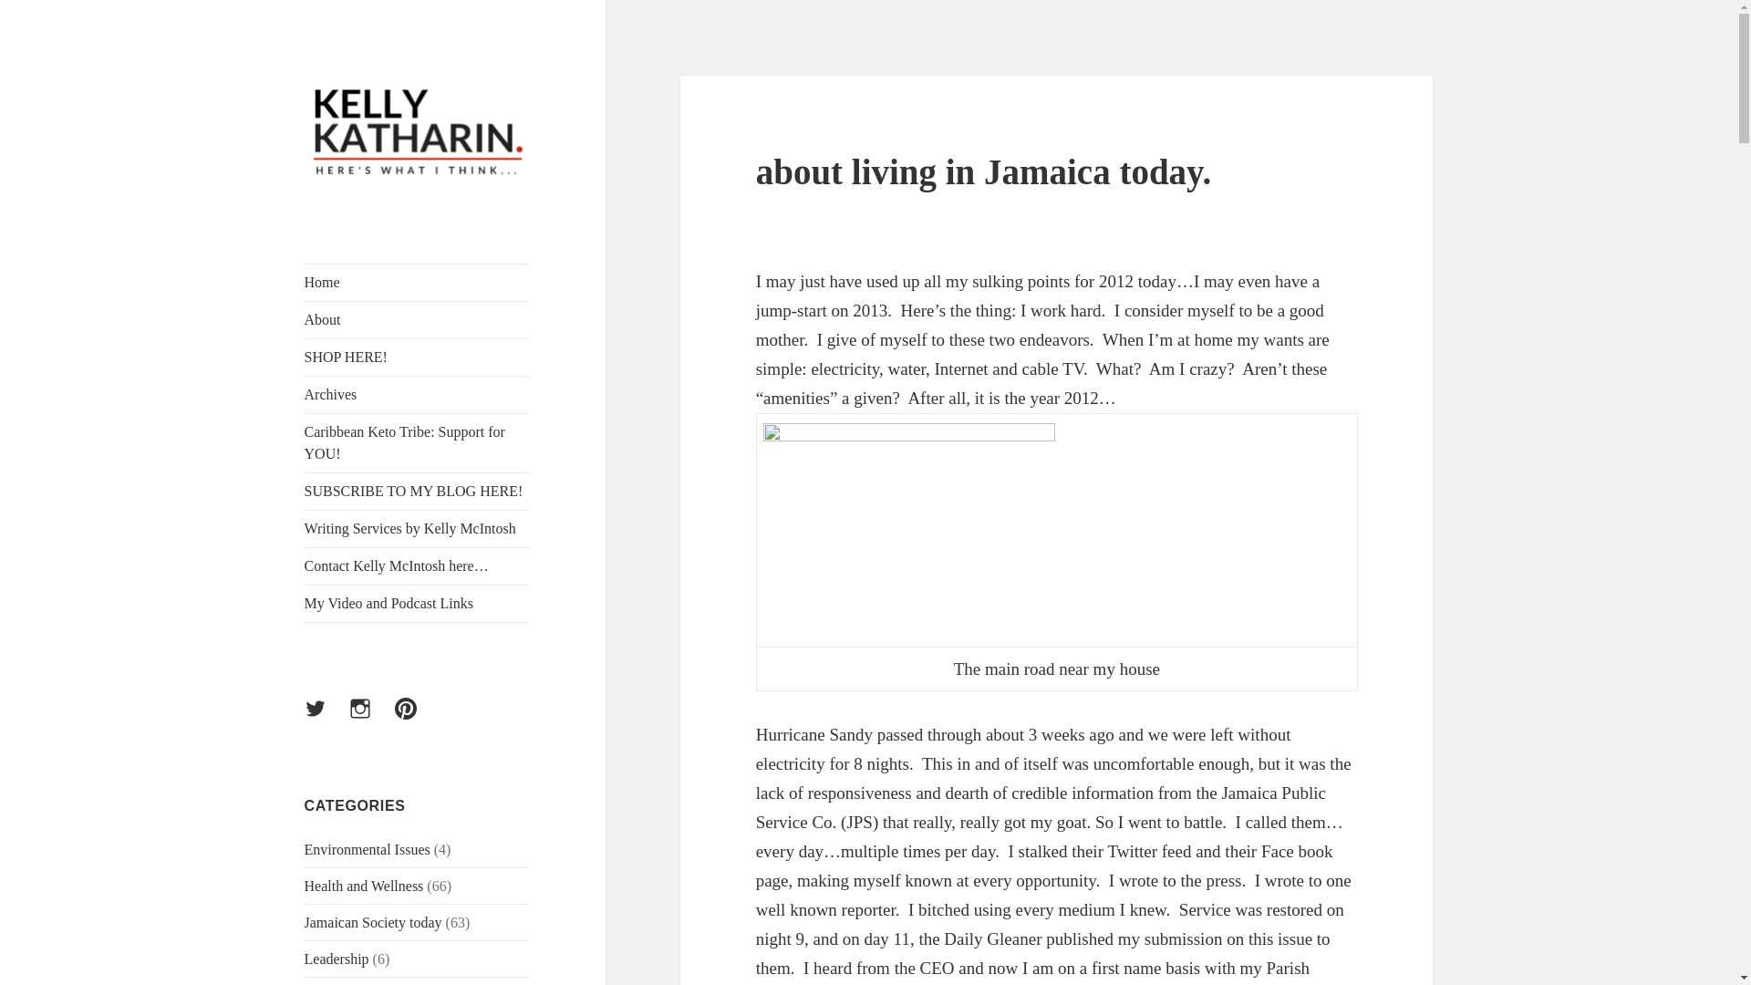 This screenshot has width=1751, height=985. I want to click on SUBSCRIBE TO MY BLOG HERE!, so click(418, 492).